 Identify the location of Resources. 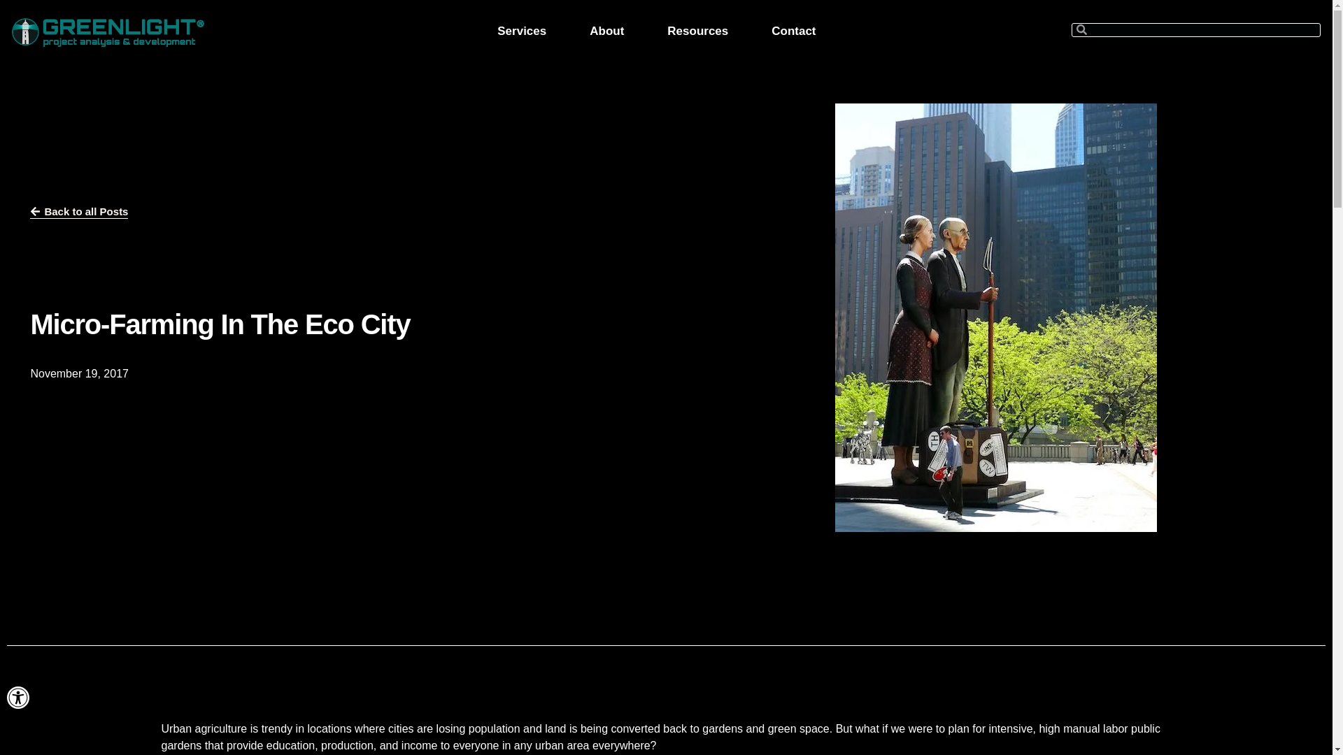
(18, 698).